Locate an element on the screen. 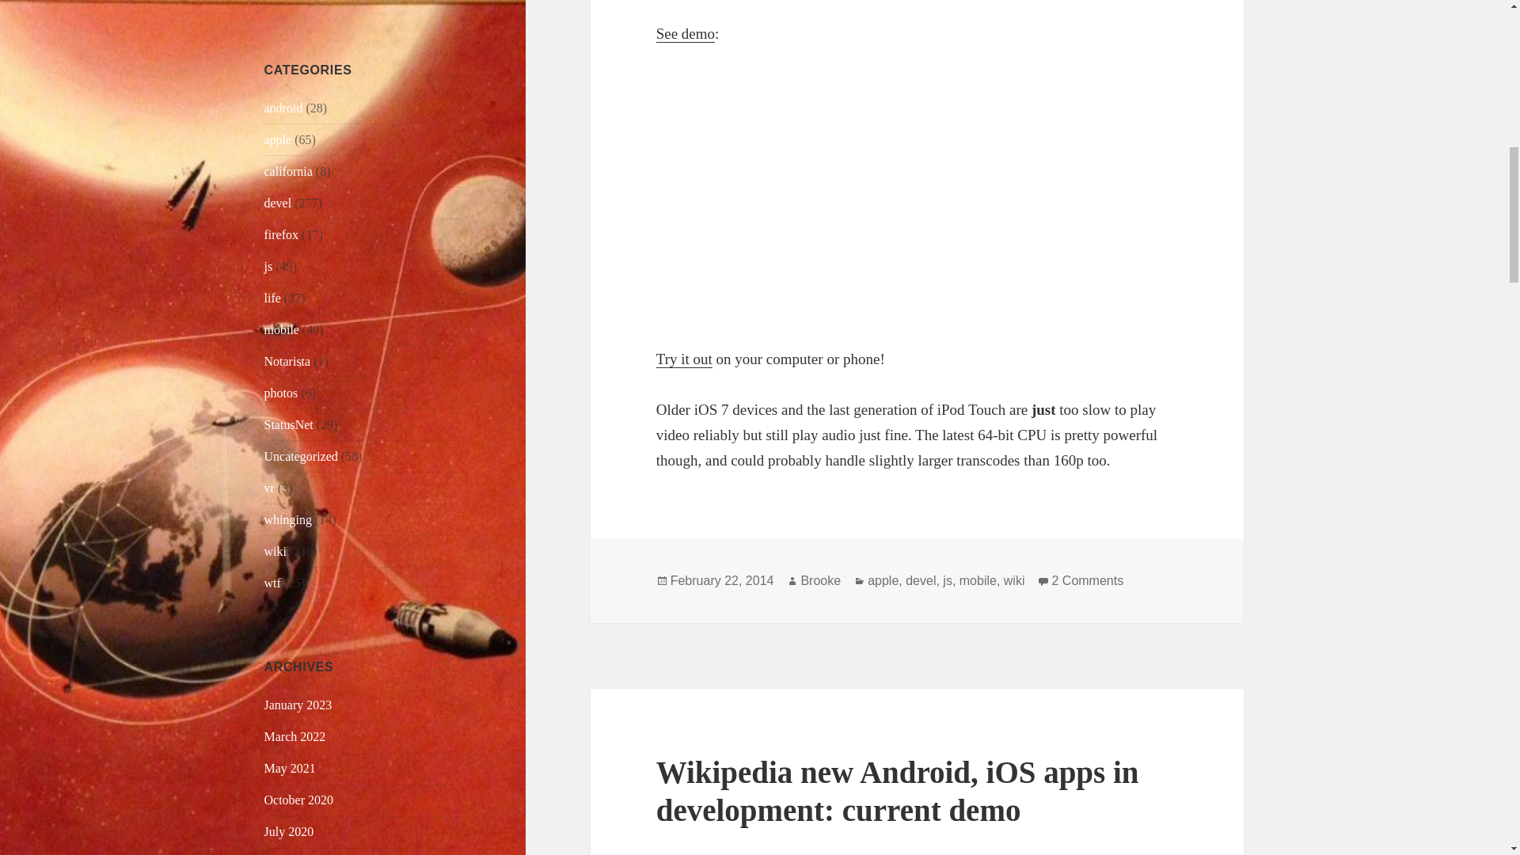 The height and width of the screenshot is (855, 1520). photos is located at coordinates (281, 393).